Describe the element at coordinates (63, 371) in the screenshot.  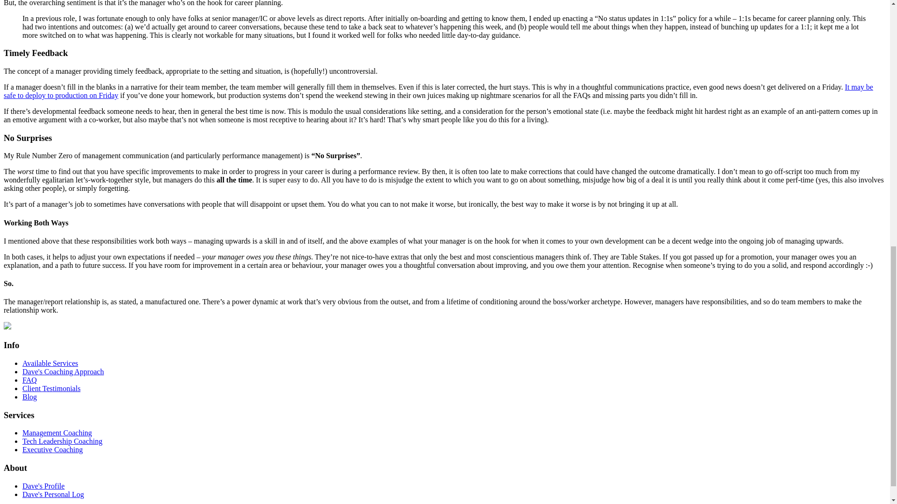
I see `Dave's Coaching Approach` at that location.